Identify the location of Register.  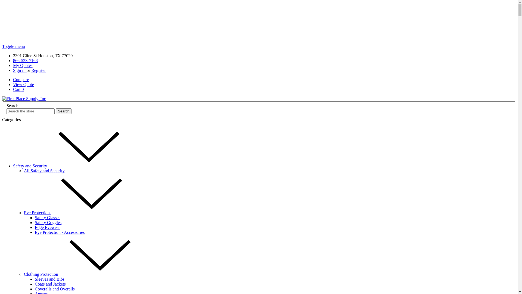
(39, 70).